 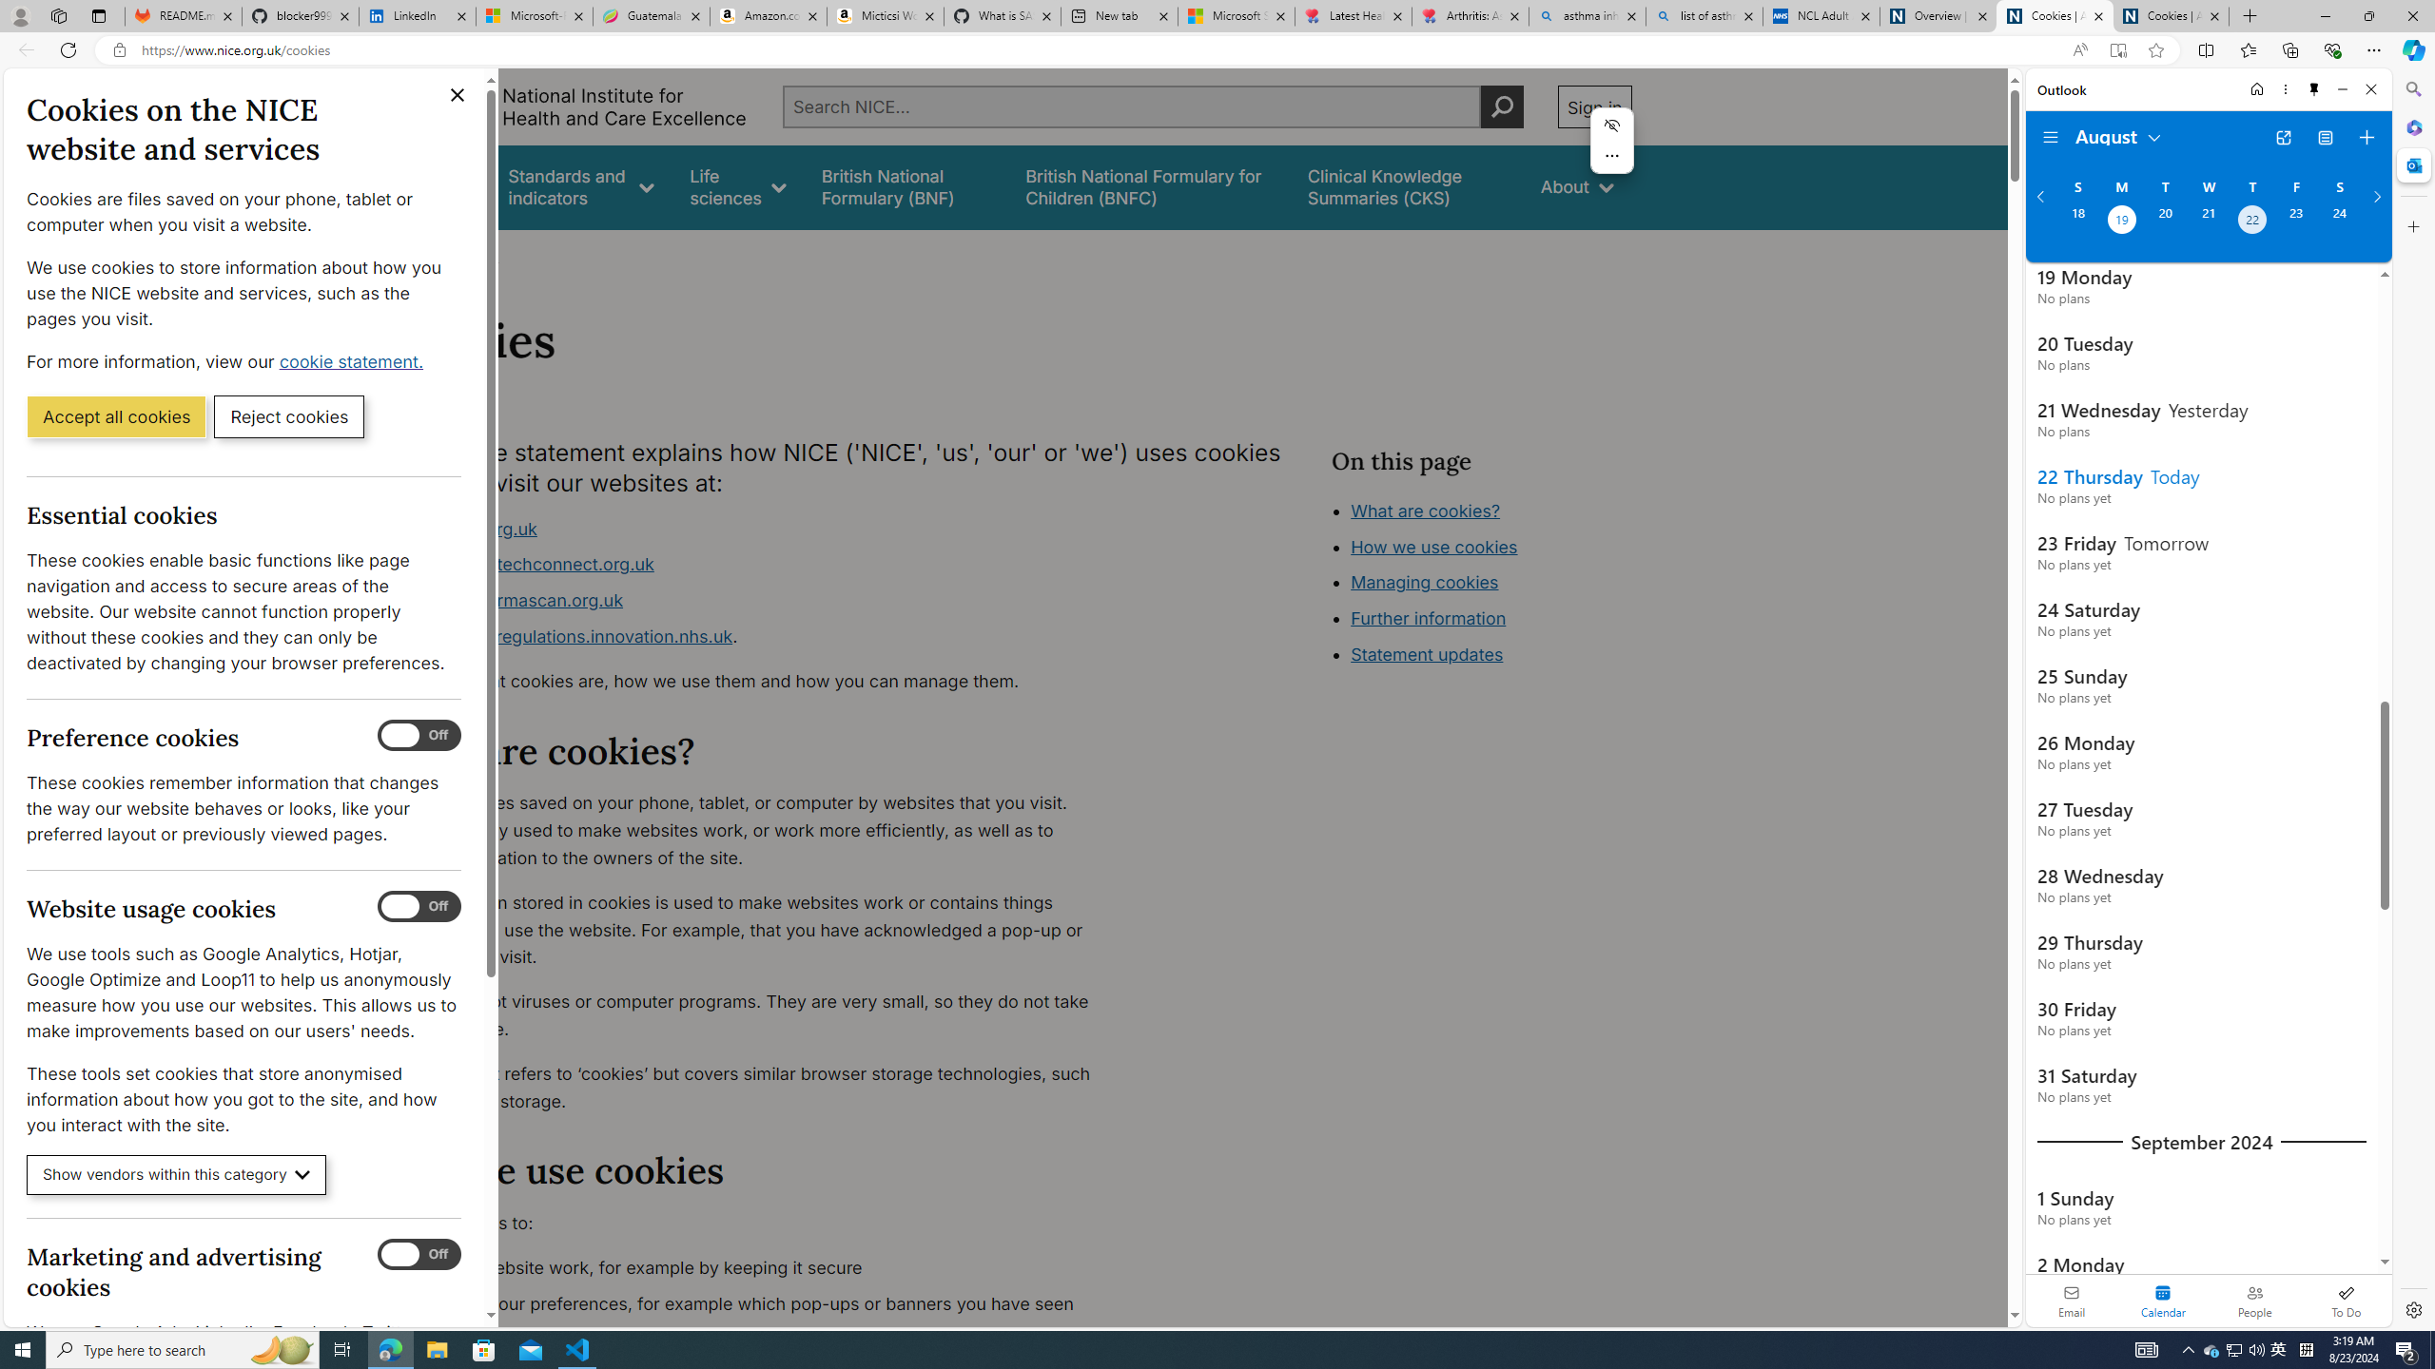 I want to click on Cookies | About | NICE, so click(x=2171, y=16).